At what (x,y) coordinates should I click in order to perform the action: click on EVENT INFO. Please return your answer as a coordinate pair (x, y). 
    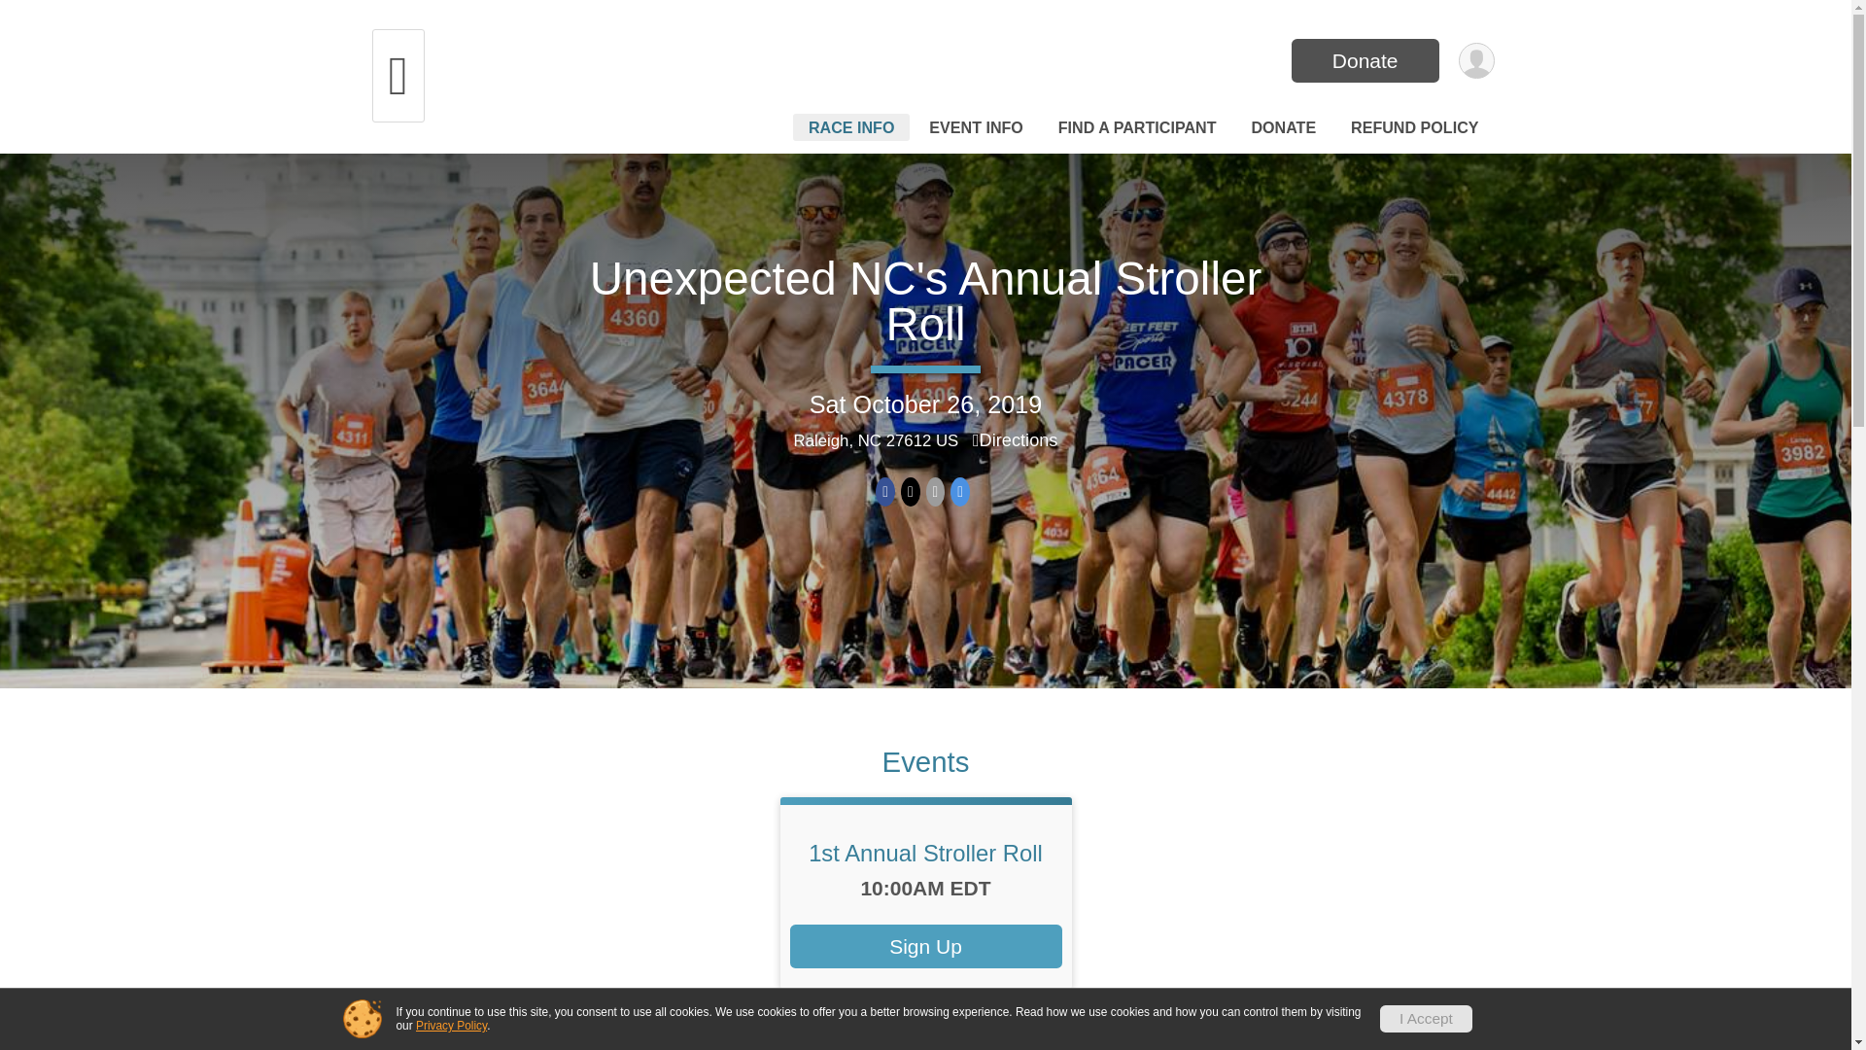
    Looking at the image, I should click on (976, 126).